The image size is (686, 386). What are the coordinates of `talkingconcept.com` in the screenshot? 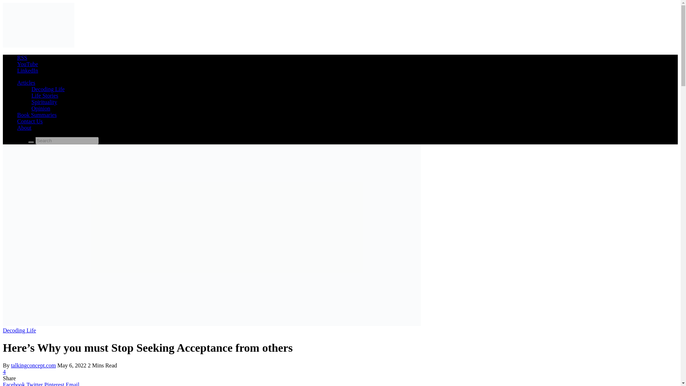 It's located at (38, 45).